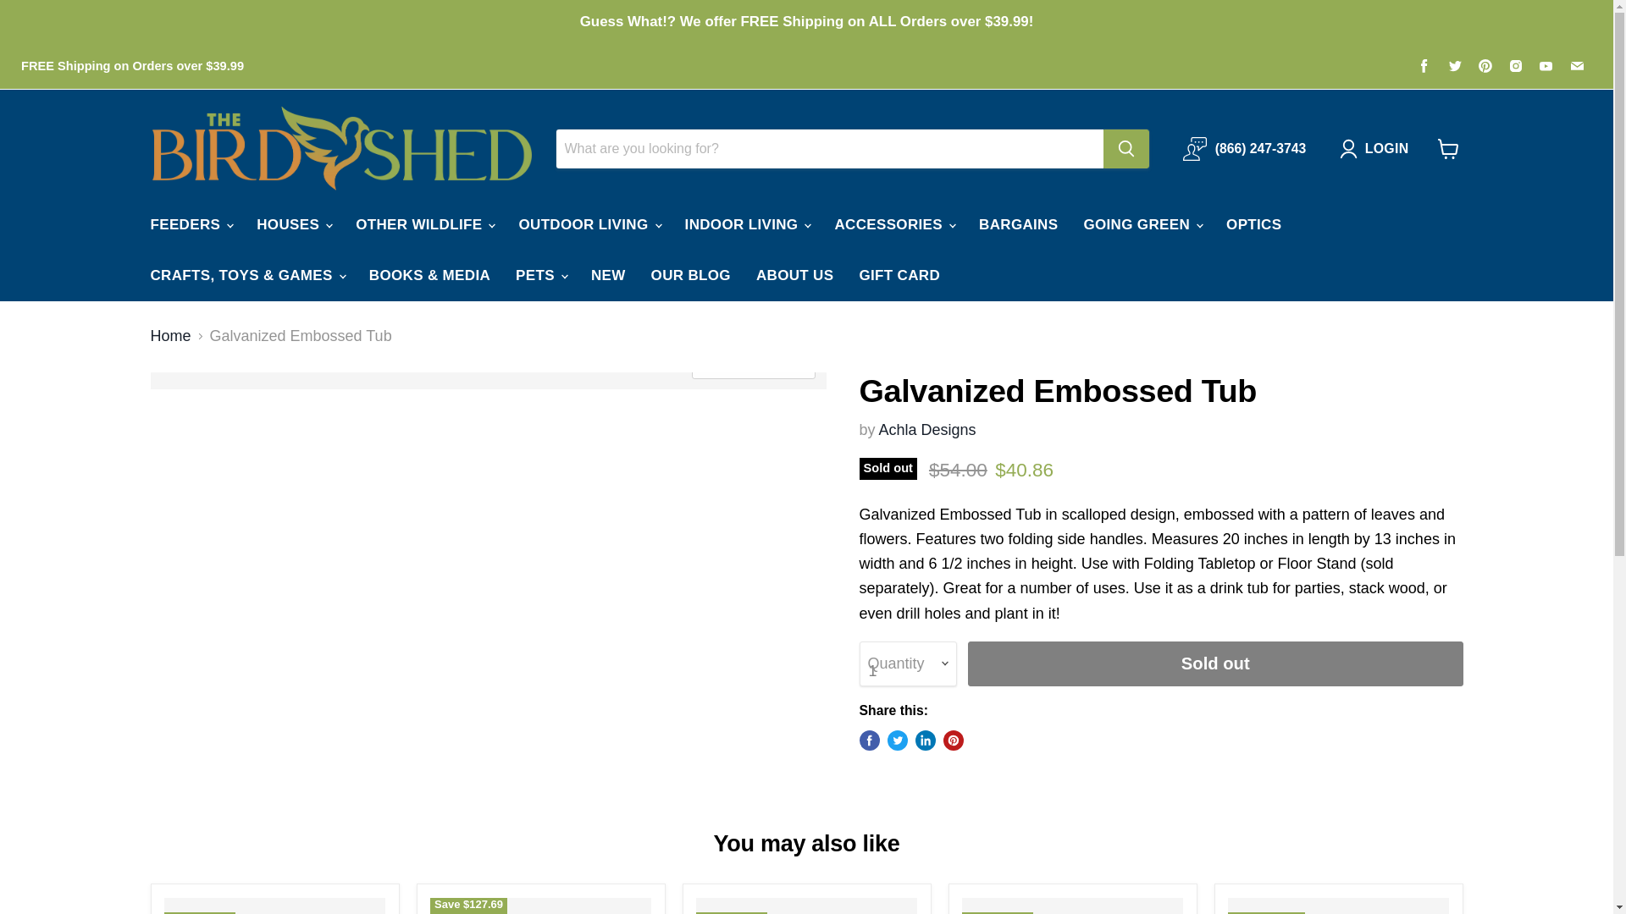 Image resolution: width=1626 pixels, height=914 pixels. What do you see at coordinates (1516, 65) in the screenshot?
I see `Instagram` at bounding box center [1516, 65].